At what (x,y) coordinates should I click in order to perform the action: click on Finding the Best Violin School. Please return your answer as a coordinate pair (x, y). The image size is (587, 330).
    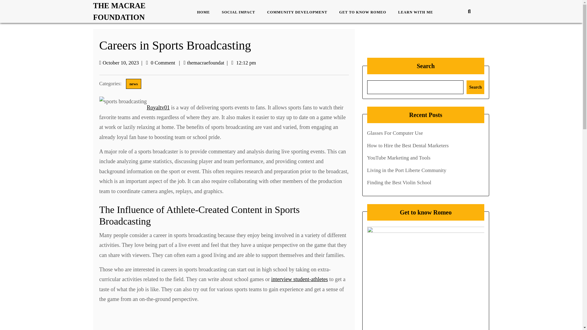
    Looking at the image, I should click on (399, 182).